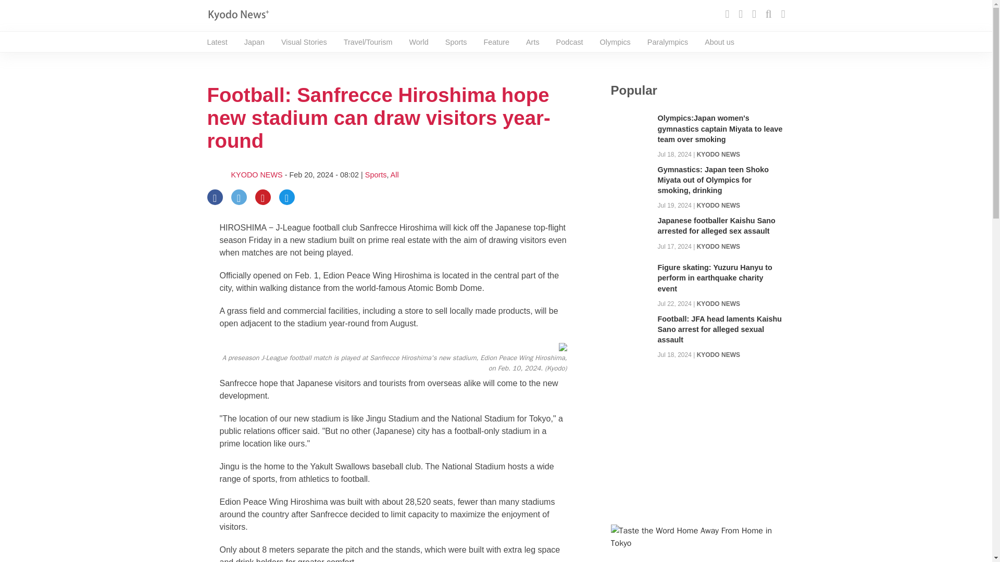 The width and height of the screenshot is (1000, 562). What do you see at coordinates (718, 154) in the screenshot?
I see `KYODO NEWS` at bounding box center [718, 154].